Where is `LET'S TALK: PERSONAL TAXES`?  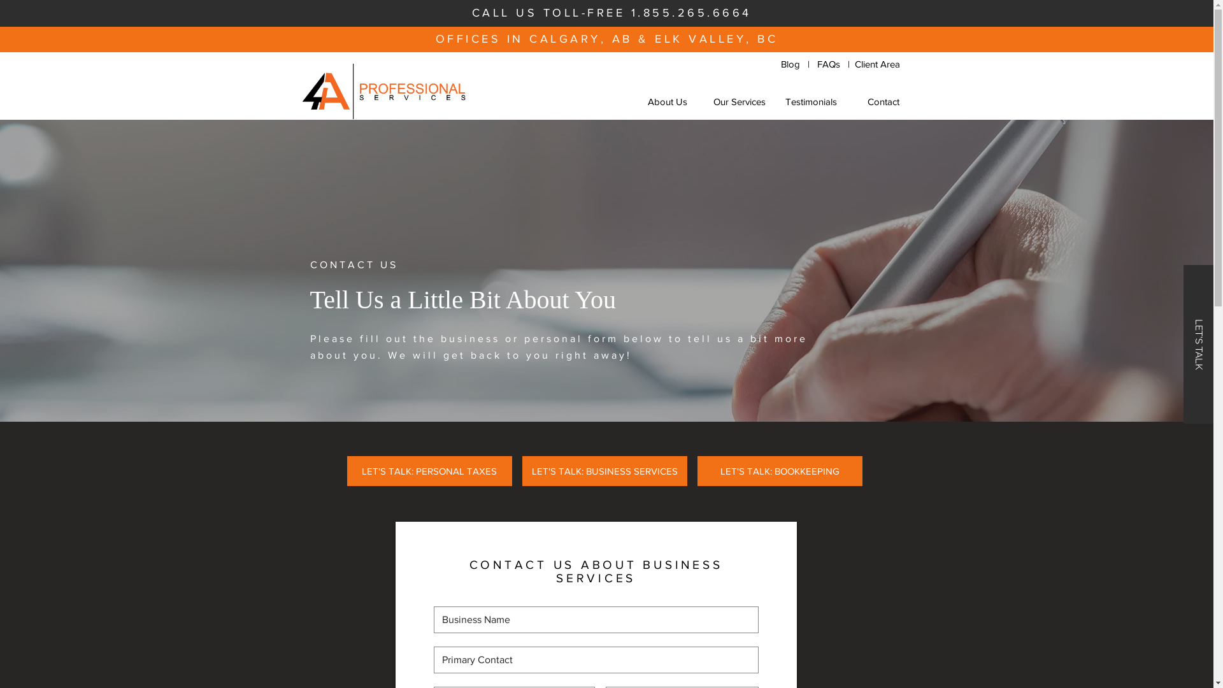 LET'S TALK: PERSONAL TAXES is located at coordinates (429, 471).